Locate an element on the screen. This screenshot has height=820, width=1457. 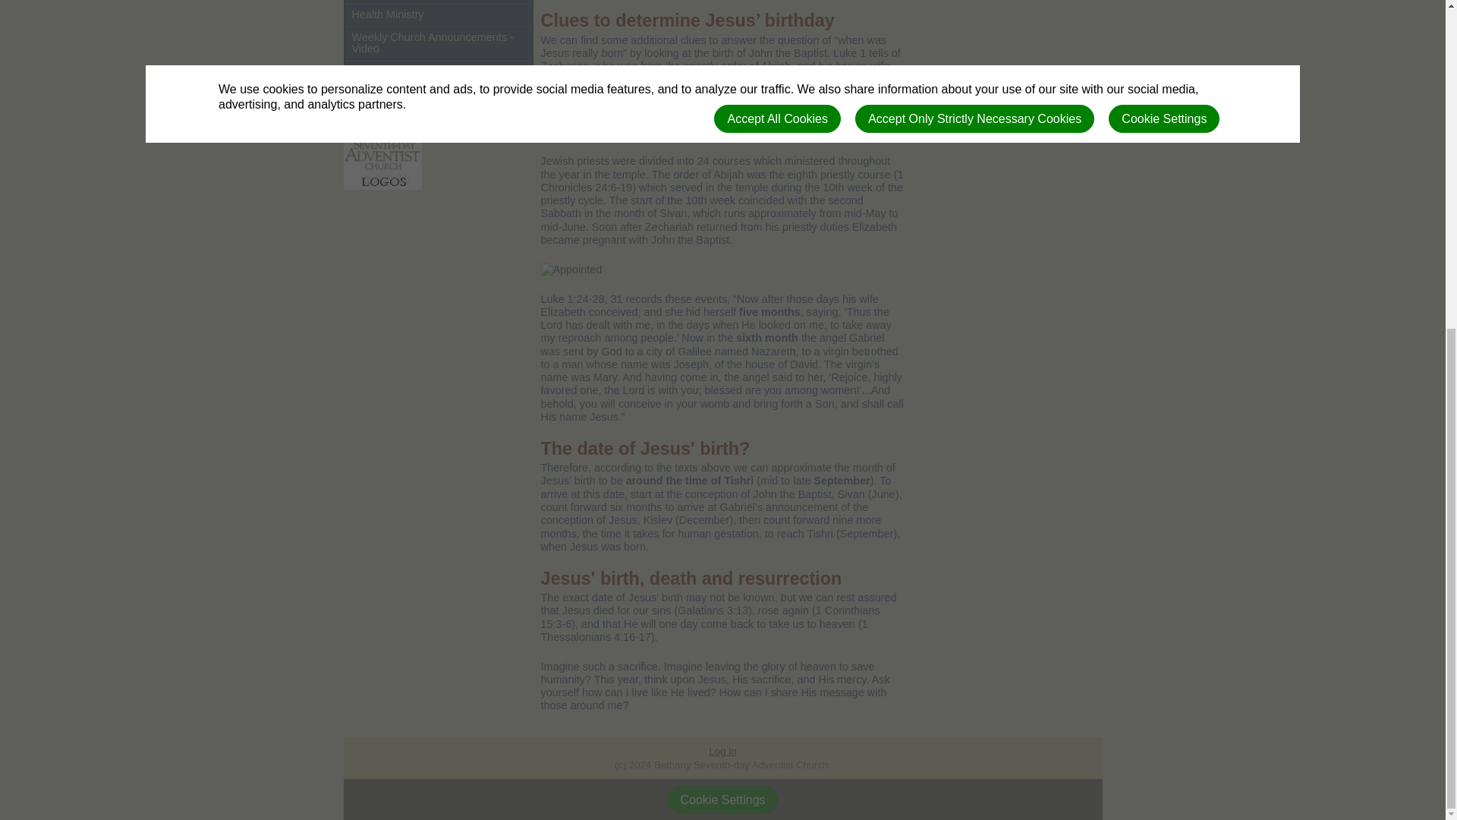
Jesus is the Answer Gospel Series 2024 is located at coordinates (439, 77).